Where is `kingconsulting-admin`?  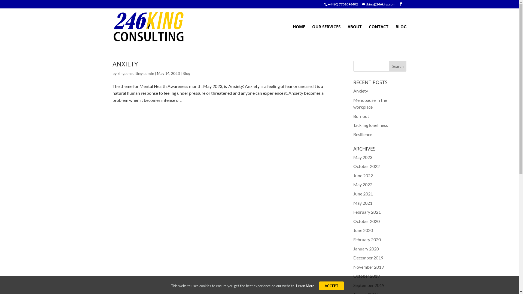
kingconsulting-admin is located at coordinates (136, 73).